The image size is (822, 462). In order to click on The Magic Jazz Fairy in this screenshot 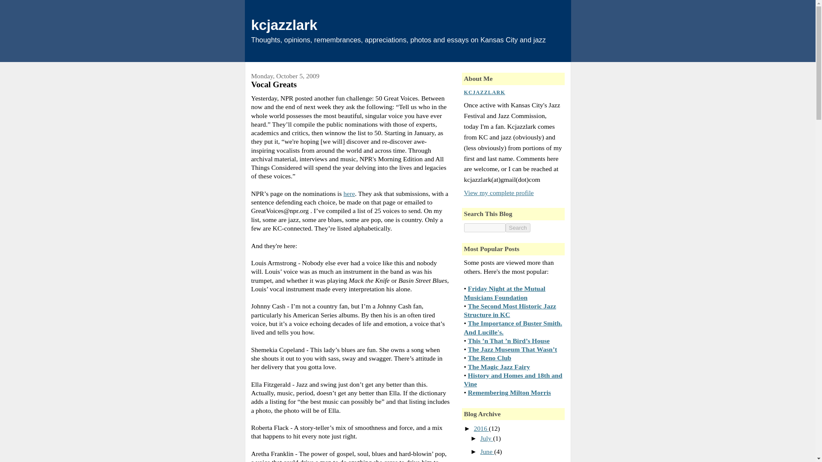, I will do `click(499, 367)`.